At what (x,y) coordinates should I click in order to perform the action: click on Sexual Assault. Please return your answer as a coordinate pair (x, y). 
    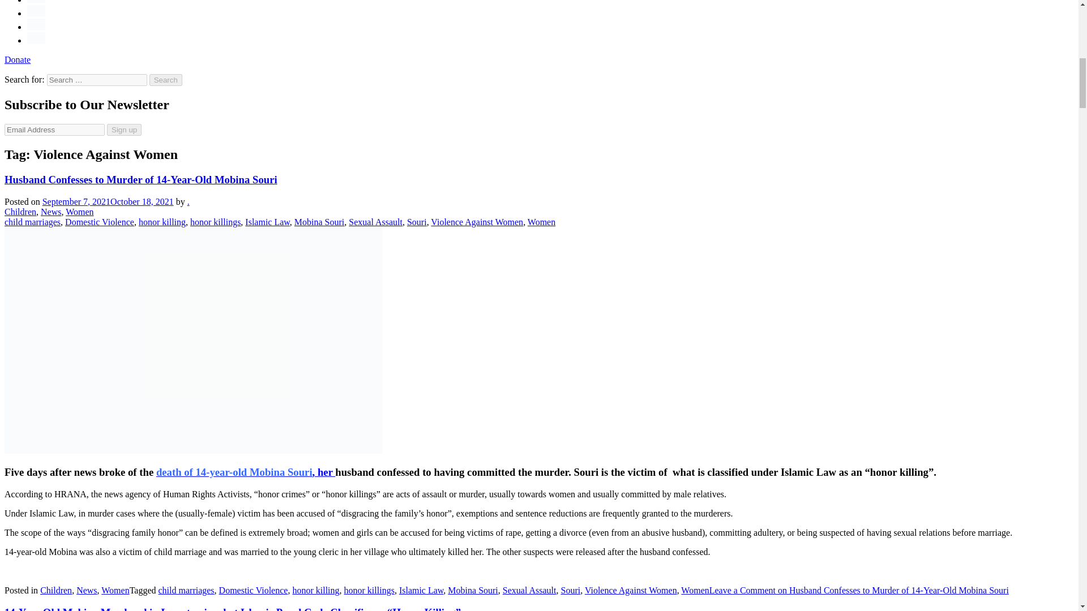
    Looking at the image, I should click on (375, 222).